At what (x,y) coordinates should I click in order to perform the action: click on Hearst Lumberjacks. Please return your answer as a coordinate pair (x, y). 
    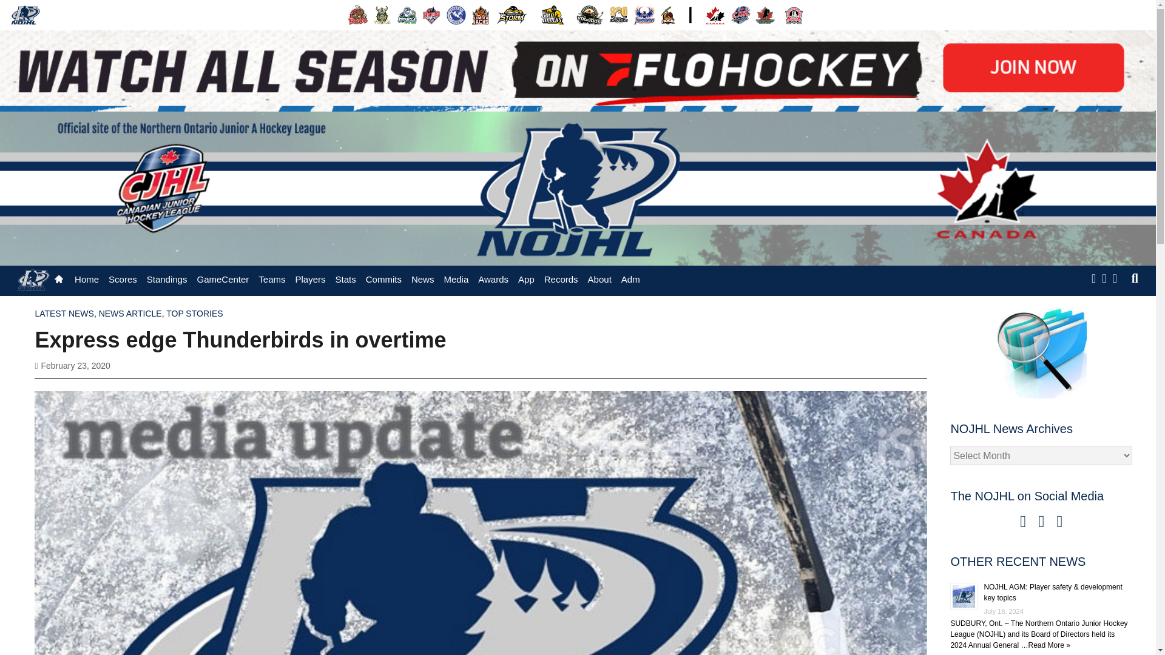
    Looking at the image, I should click on (481, 15).